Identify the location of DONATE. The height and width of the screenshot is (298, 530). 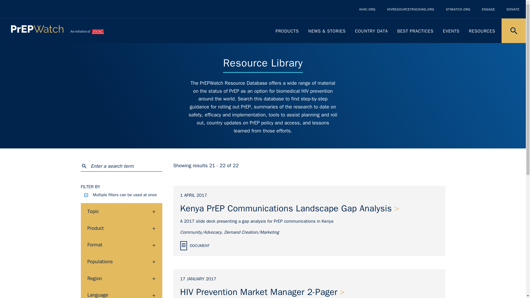
(513, 9).